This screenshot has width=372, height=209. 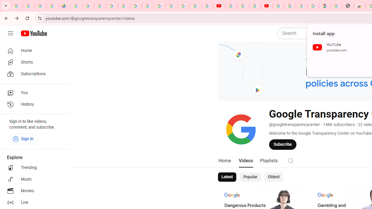 I want to click on Android TV Policies and Guidelines - Transparency Center, so click(x=148, y=6).